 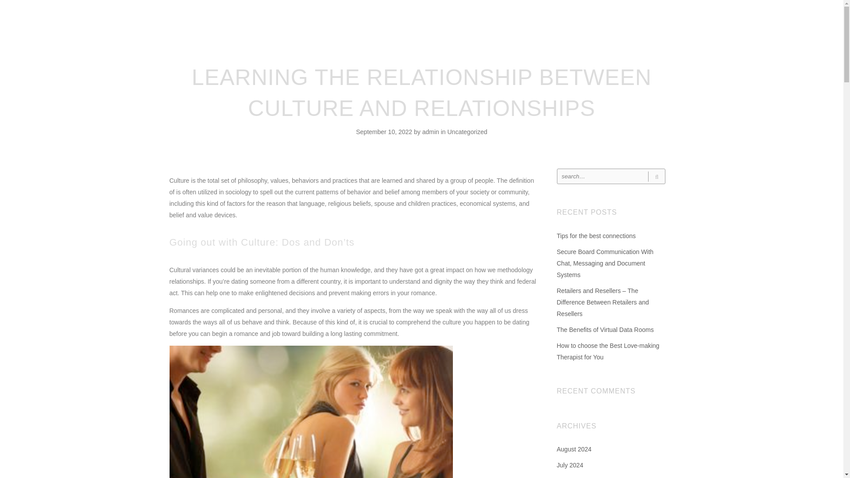 What do you see at coordinates (608, 351) in the screenshot?
I see `How to choose the Best Love-making Therapist for You` at bounding box center [608, 351].